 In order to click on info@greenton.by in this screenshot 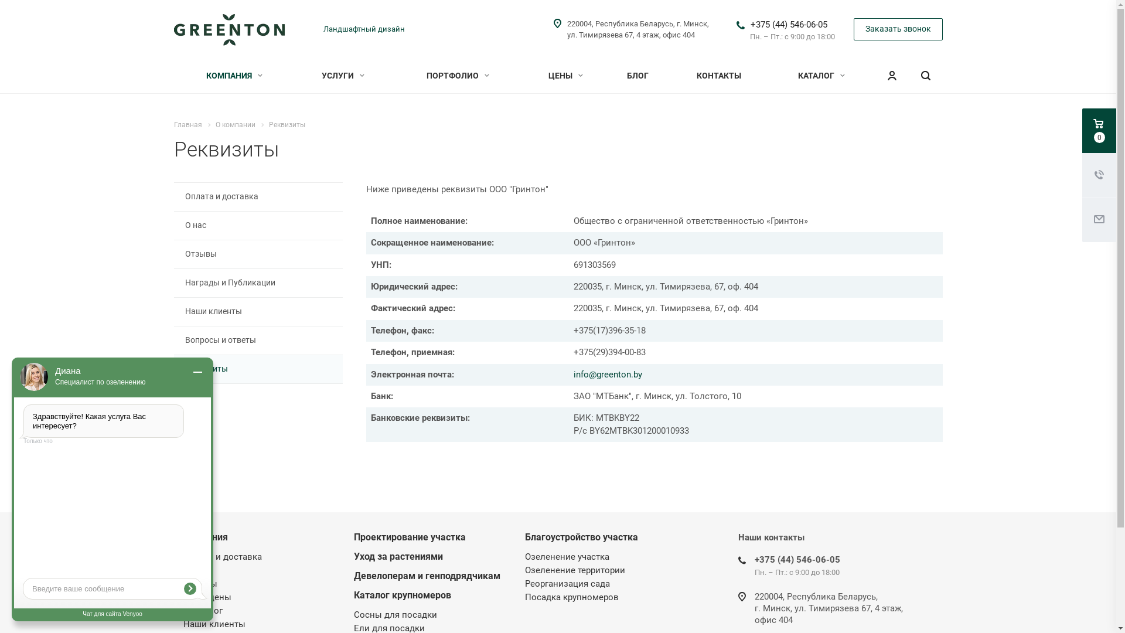, I will do `click(608, 375)`.